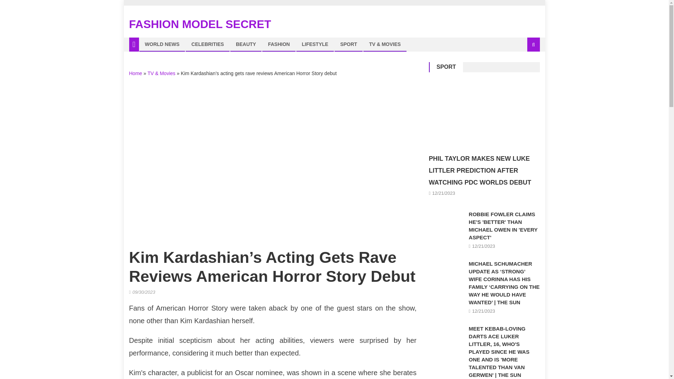 This screenshot has height=379, width=674. Describe the element at coordinates (136, 73) in the screenshot. I see `Home` at that location.